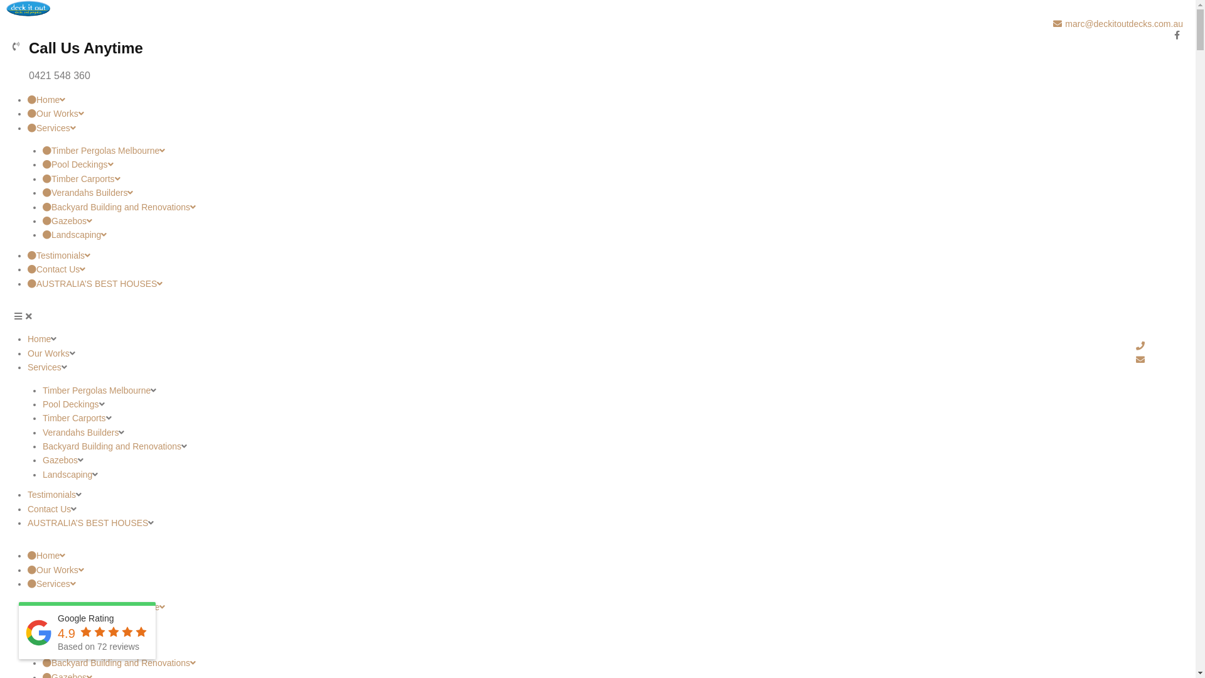  I want to click on Pool Deckings, so click(71, 404).